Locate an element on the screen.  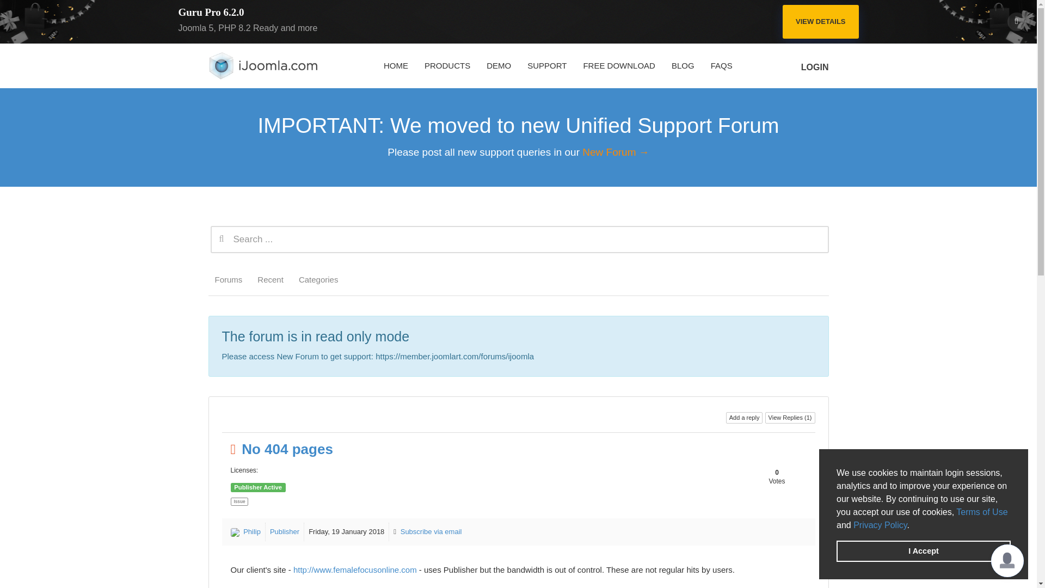
Add a reply is located at coordinates (745, 418).